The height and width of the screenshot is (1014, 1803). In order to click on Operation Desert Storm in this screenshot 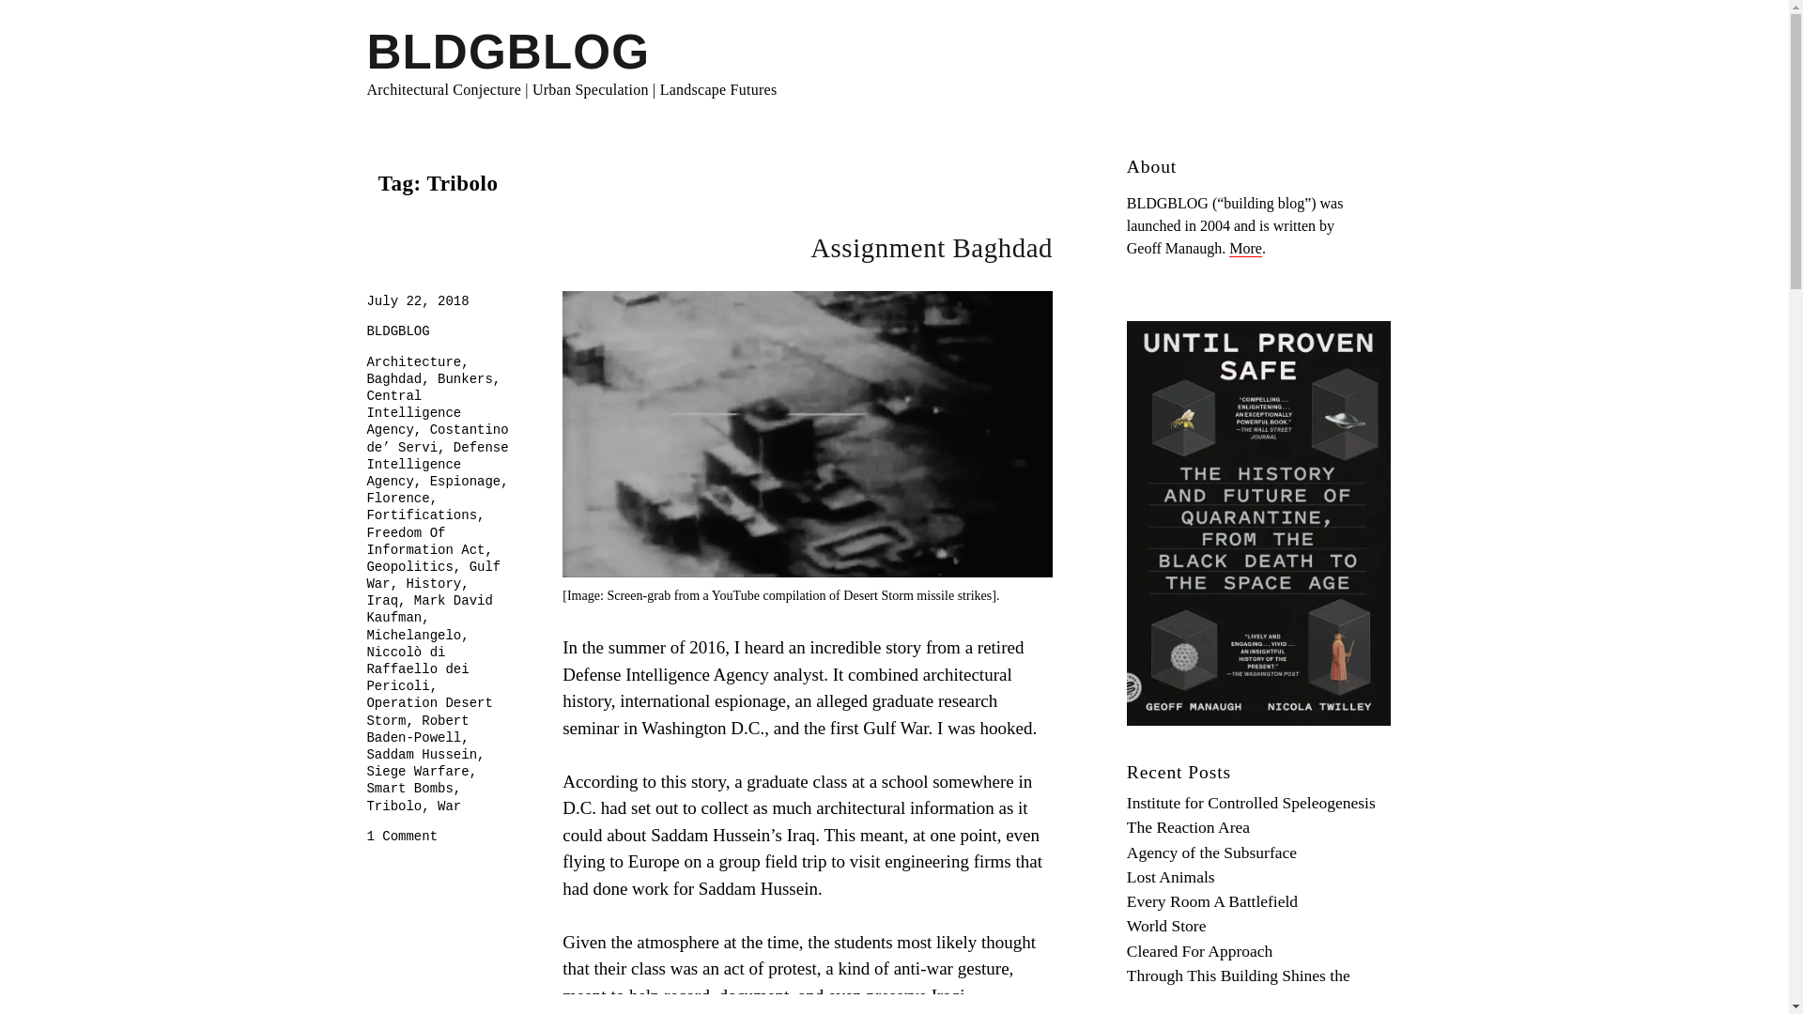, I will do `click(428, 712)`.